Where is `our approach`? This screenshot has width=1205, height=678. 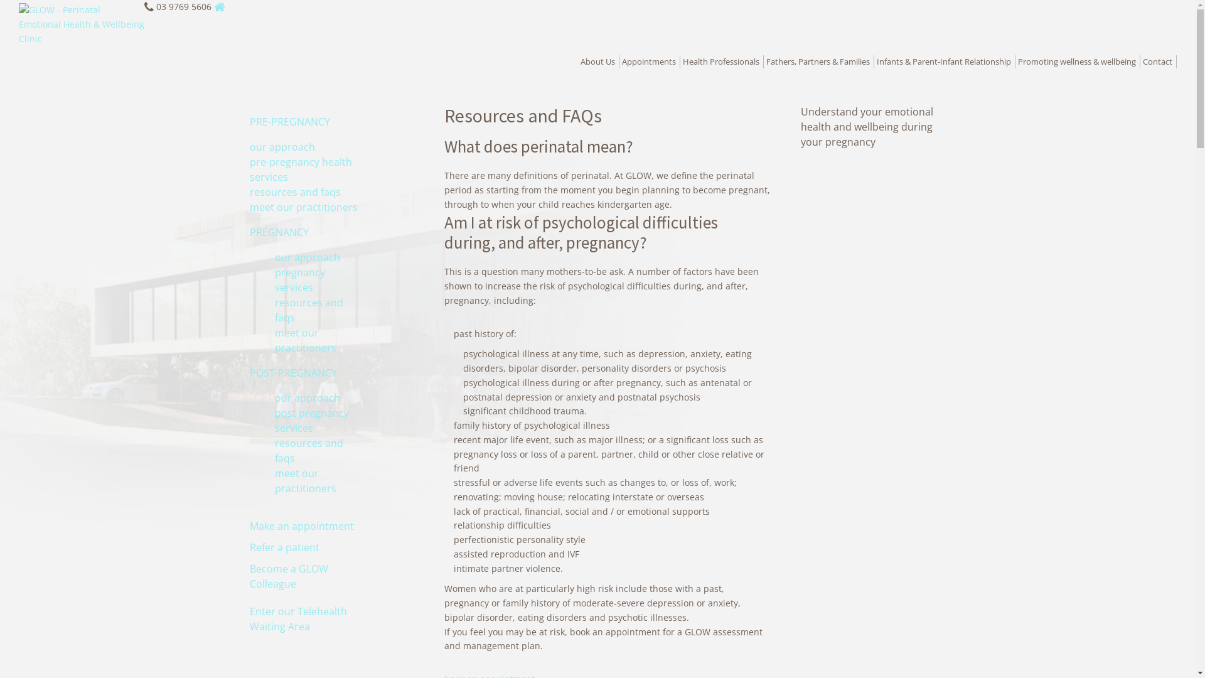 our approach is located at coordinates (308, 398).